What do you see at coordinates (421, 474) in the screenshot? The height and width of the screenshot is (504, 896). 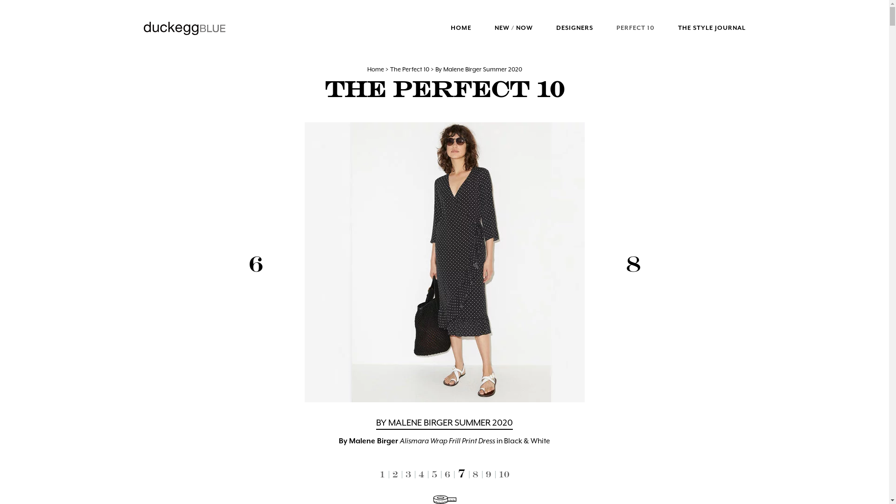 I see `4` at bounding box center [421, 474].